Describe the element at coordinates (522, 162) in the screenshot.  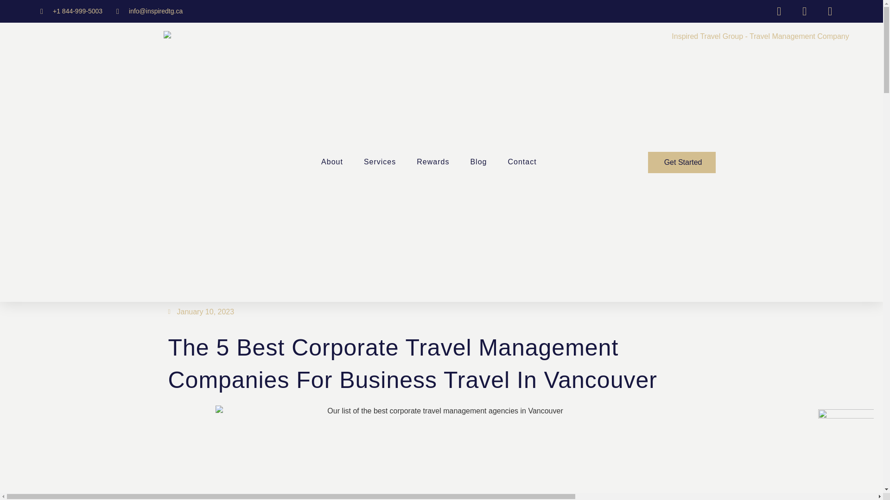
I see `Contact` at that location.